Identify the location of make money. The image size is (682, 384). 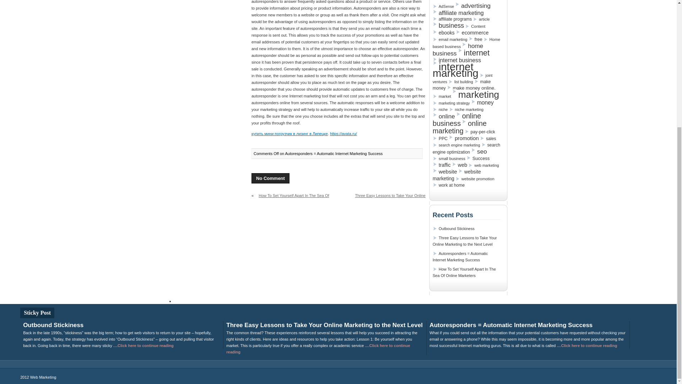
(462, 85).